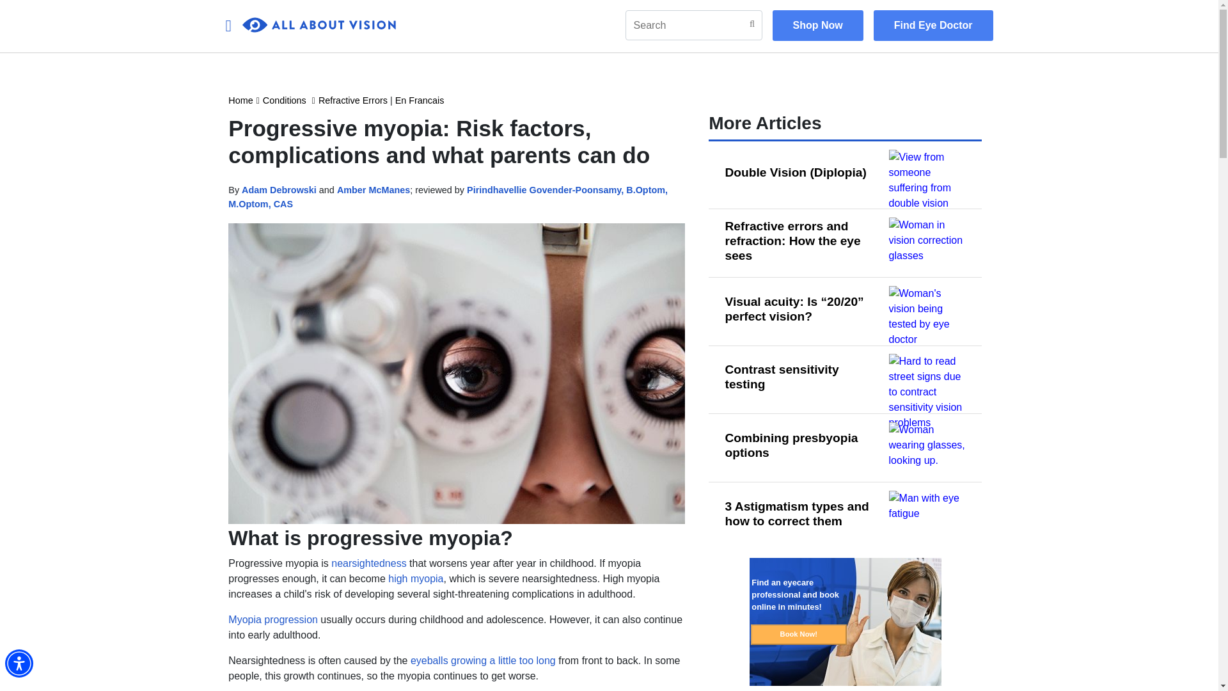  Describe the element at coordinates (483, 660) in the screenshot. I see `eyeballs growing a little too long` at that location.